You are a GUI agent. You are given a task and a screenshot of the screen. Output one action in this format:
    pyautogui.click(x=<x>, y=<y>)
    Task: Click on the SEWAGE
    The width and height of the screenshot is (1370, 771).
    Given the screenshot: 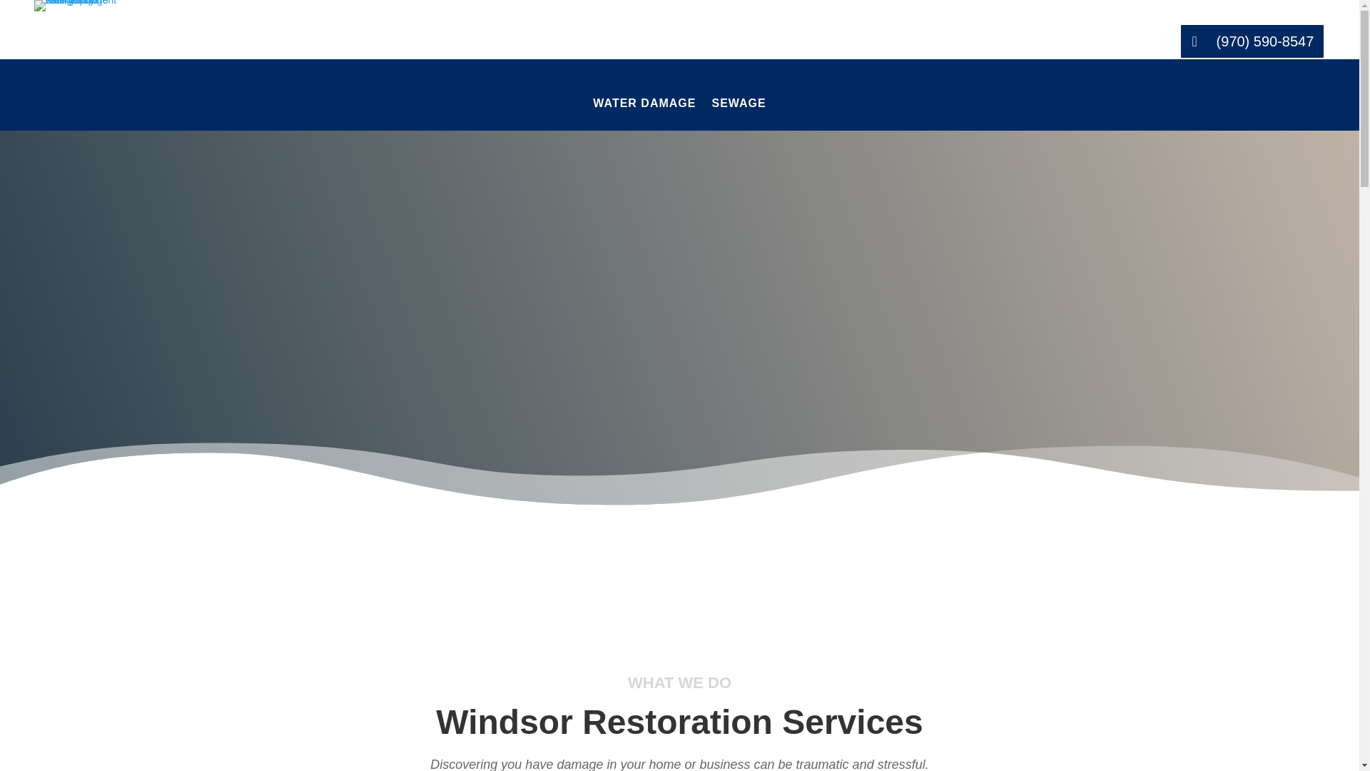 What is the action you would take?
    pyautogui.click(x=738, y=114)
    